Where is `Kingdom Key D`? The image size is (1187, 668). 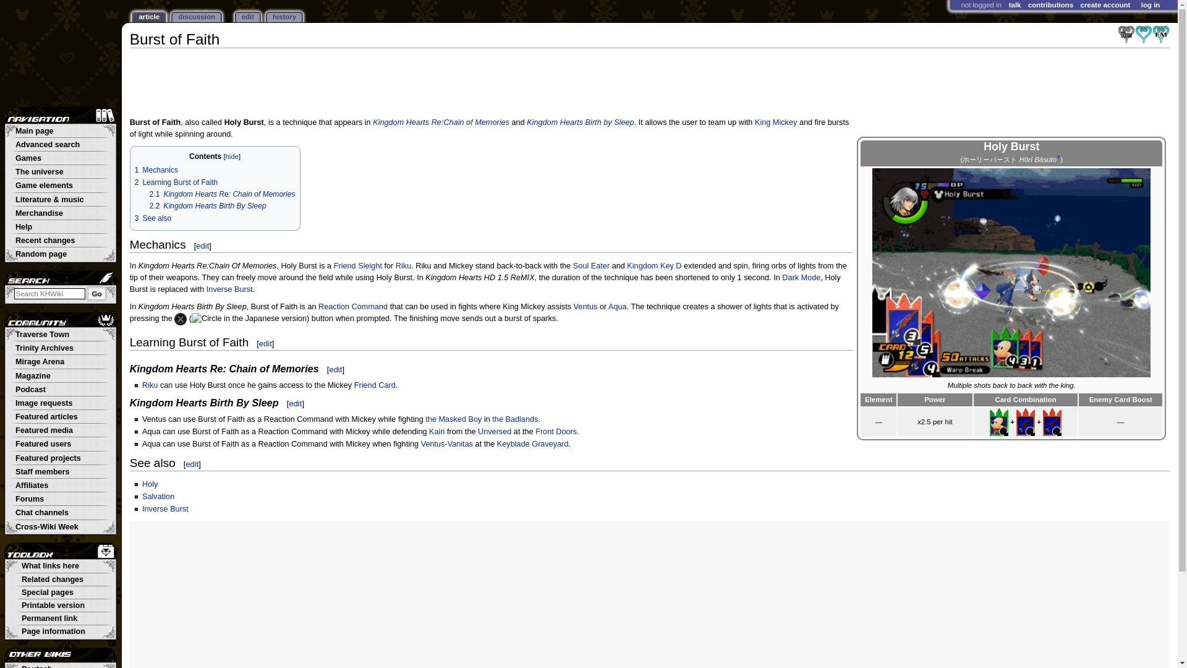 Kingdom Key D is located at coordinates (654, 266).